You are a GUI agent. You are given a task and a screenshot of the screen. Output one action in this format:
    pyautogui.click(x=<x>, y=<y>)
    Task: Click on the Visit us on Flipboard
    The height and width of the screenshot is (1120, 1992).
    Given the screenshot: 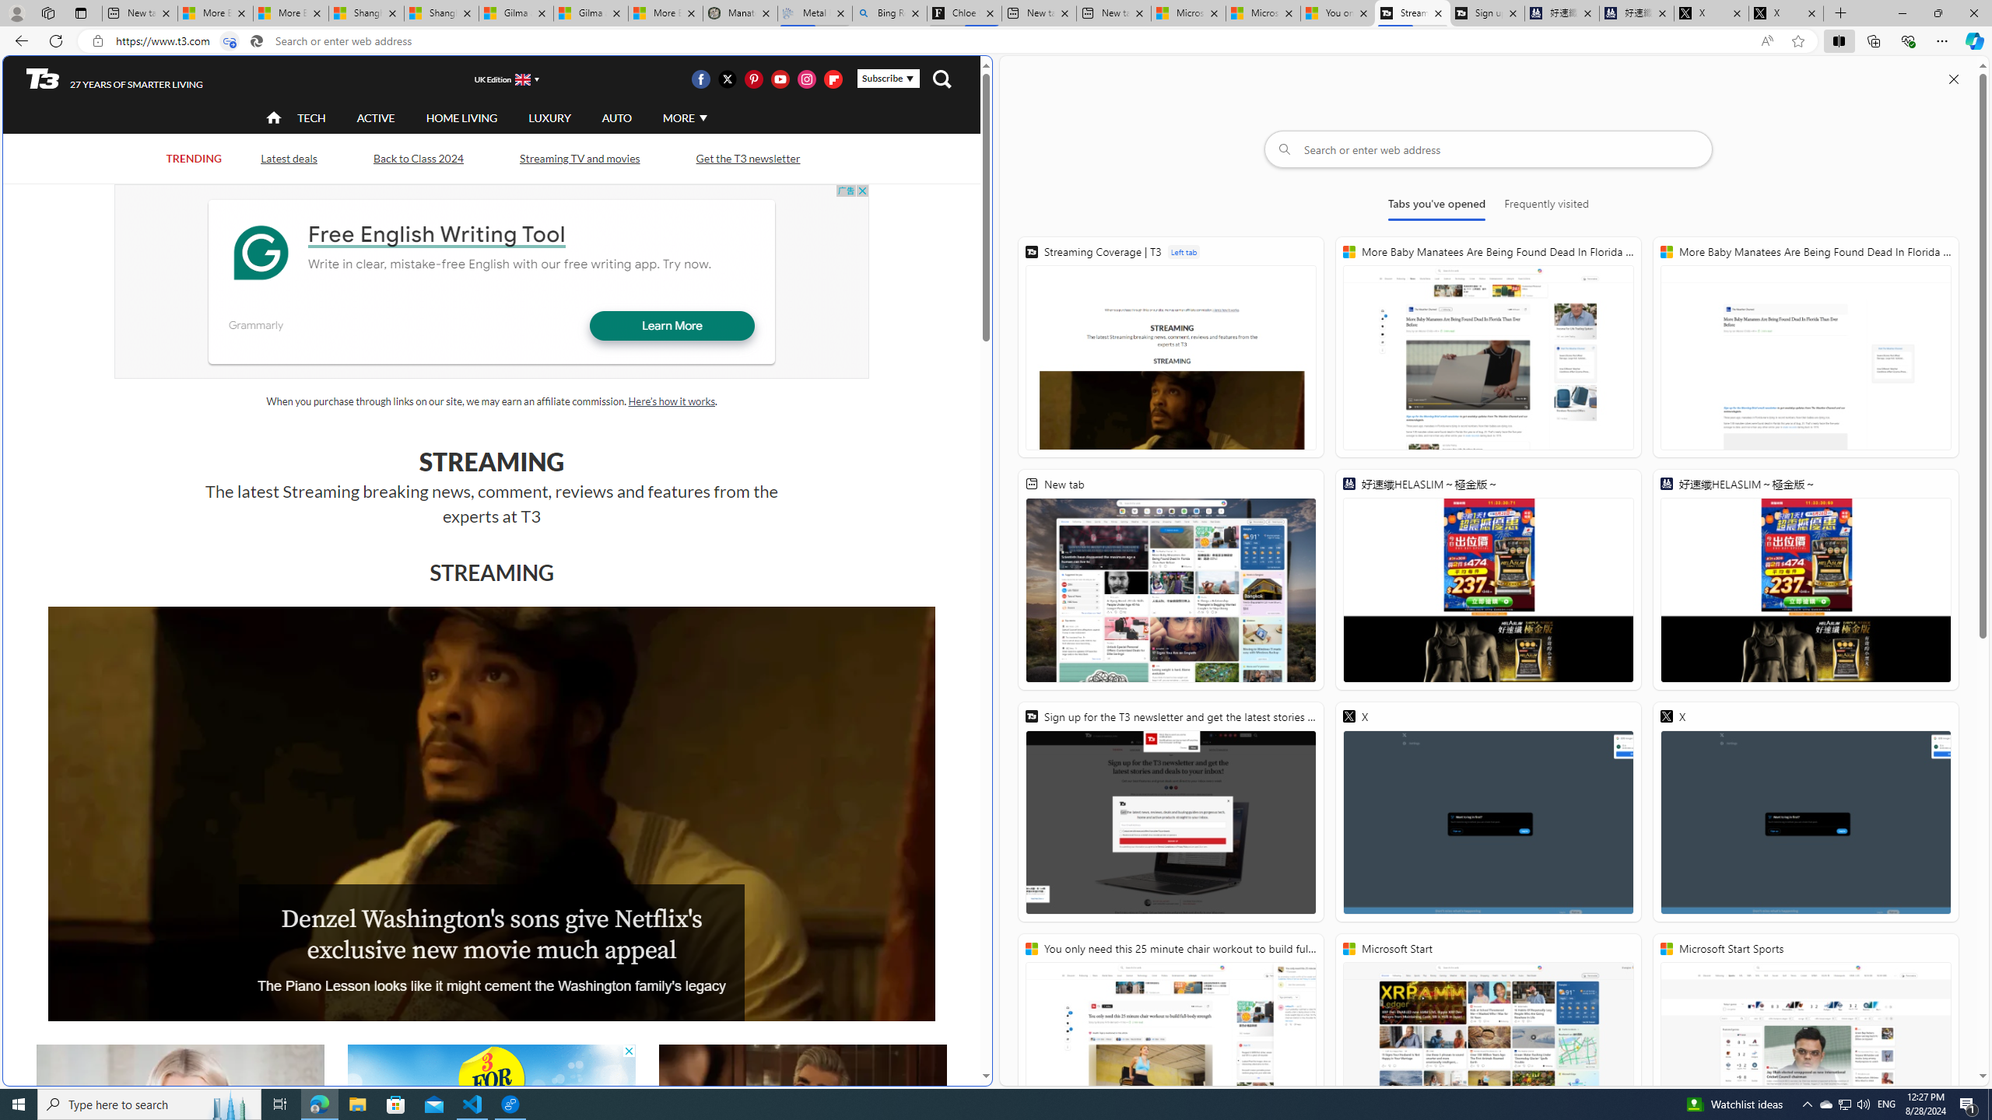 What is the action you would take?
    pyautogui.click(x=833, y=79)
    